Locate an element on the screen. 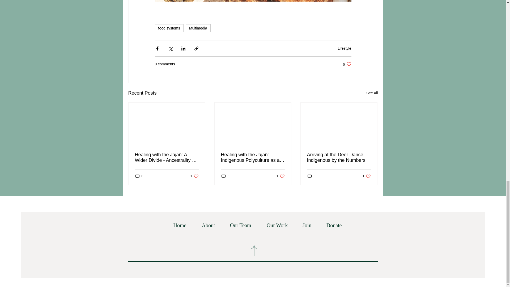 The width and height of the screenshot is (510, 287). Multimedia is located at coordinates (198, 28).